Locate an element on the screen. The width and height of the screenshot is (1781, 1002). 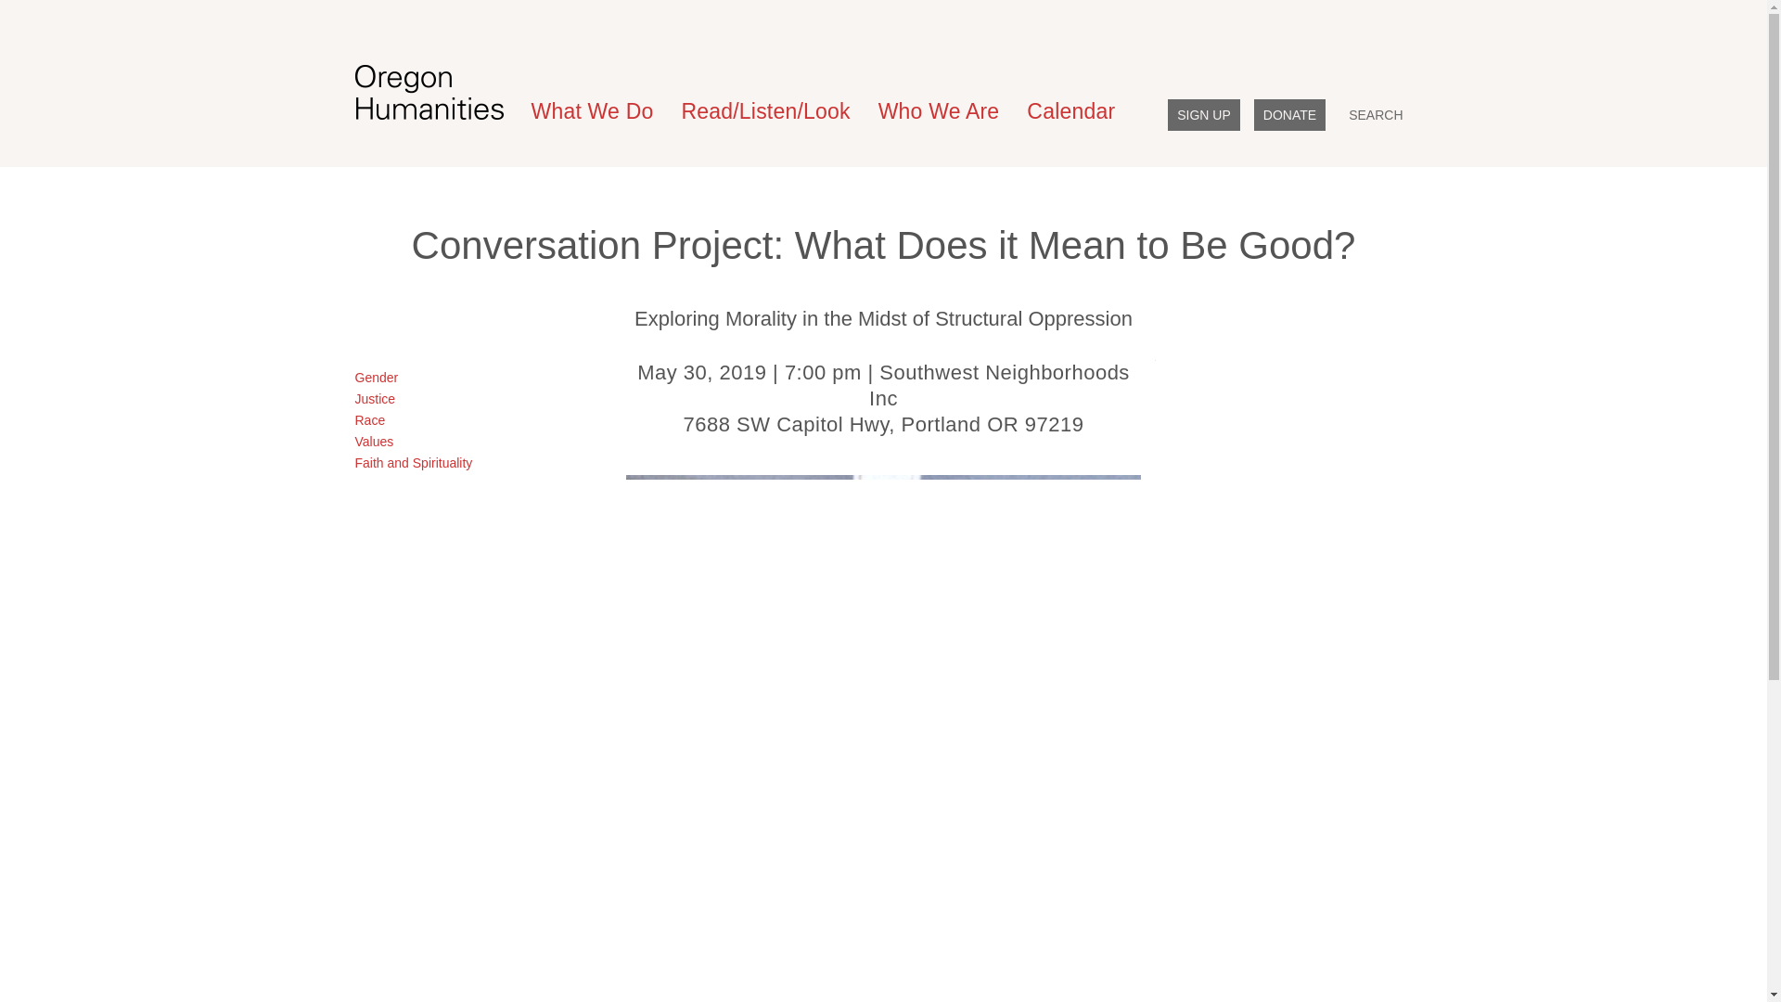
Race is located at coordinates (369, 419).